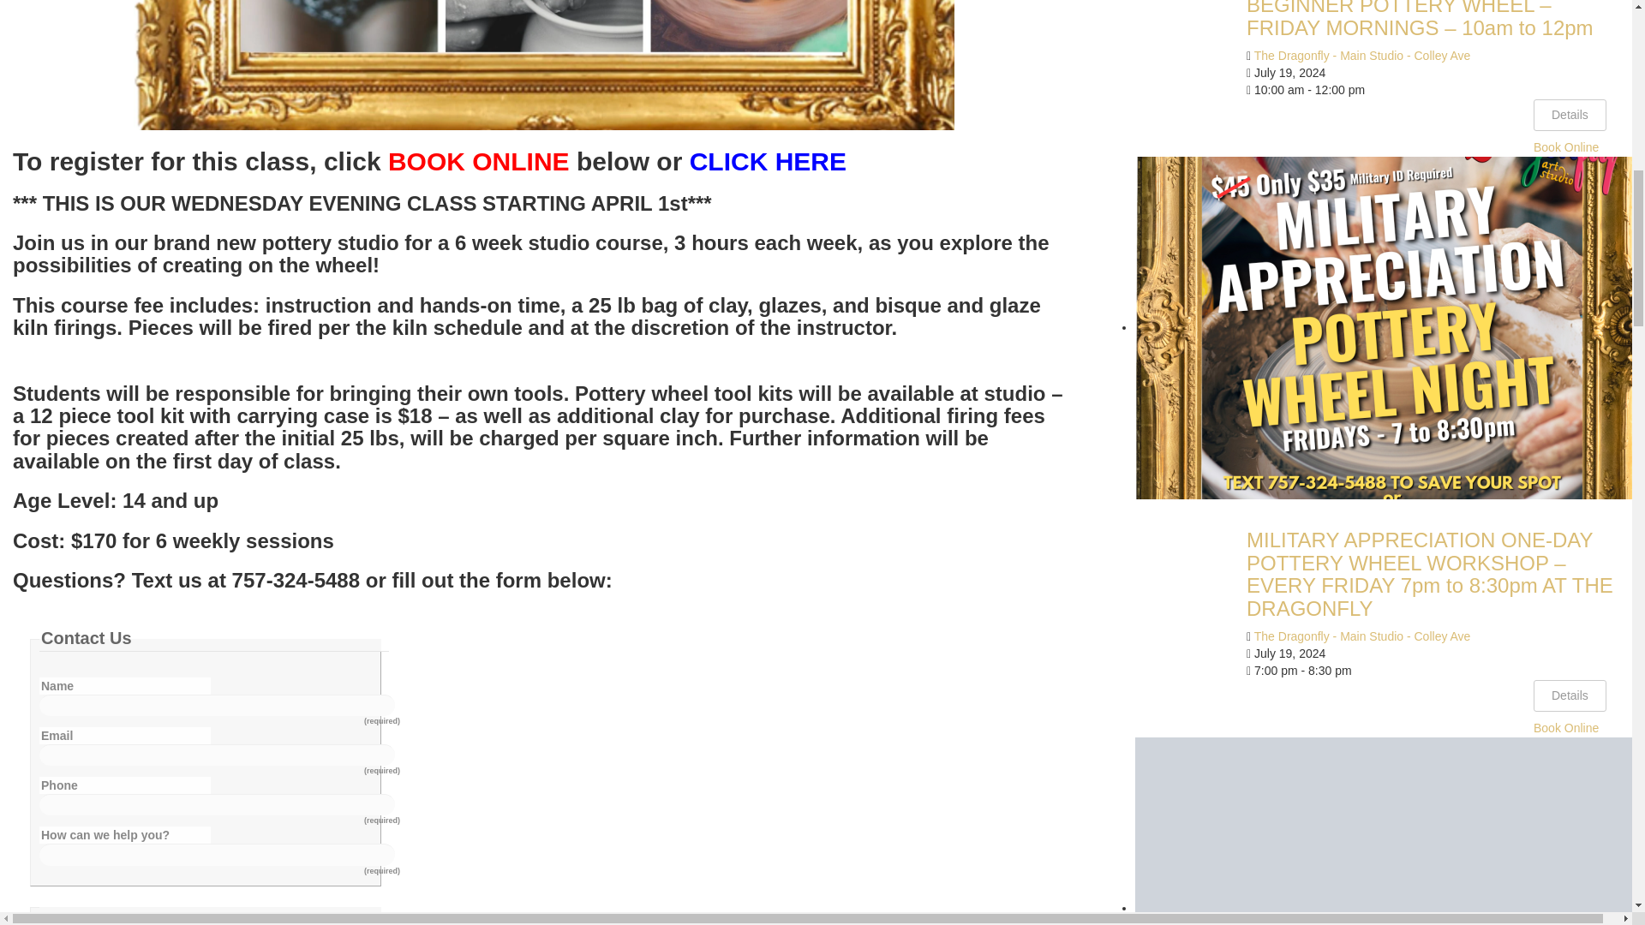 Image resolution: width=1645 pixels, height=925 pixels. Describe the element at coordinates (1570, 695) in the screenshot. I see `Details` at that location.